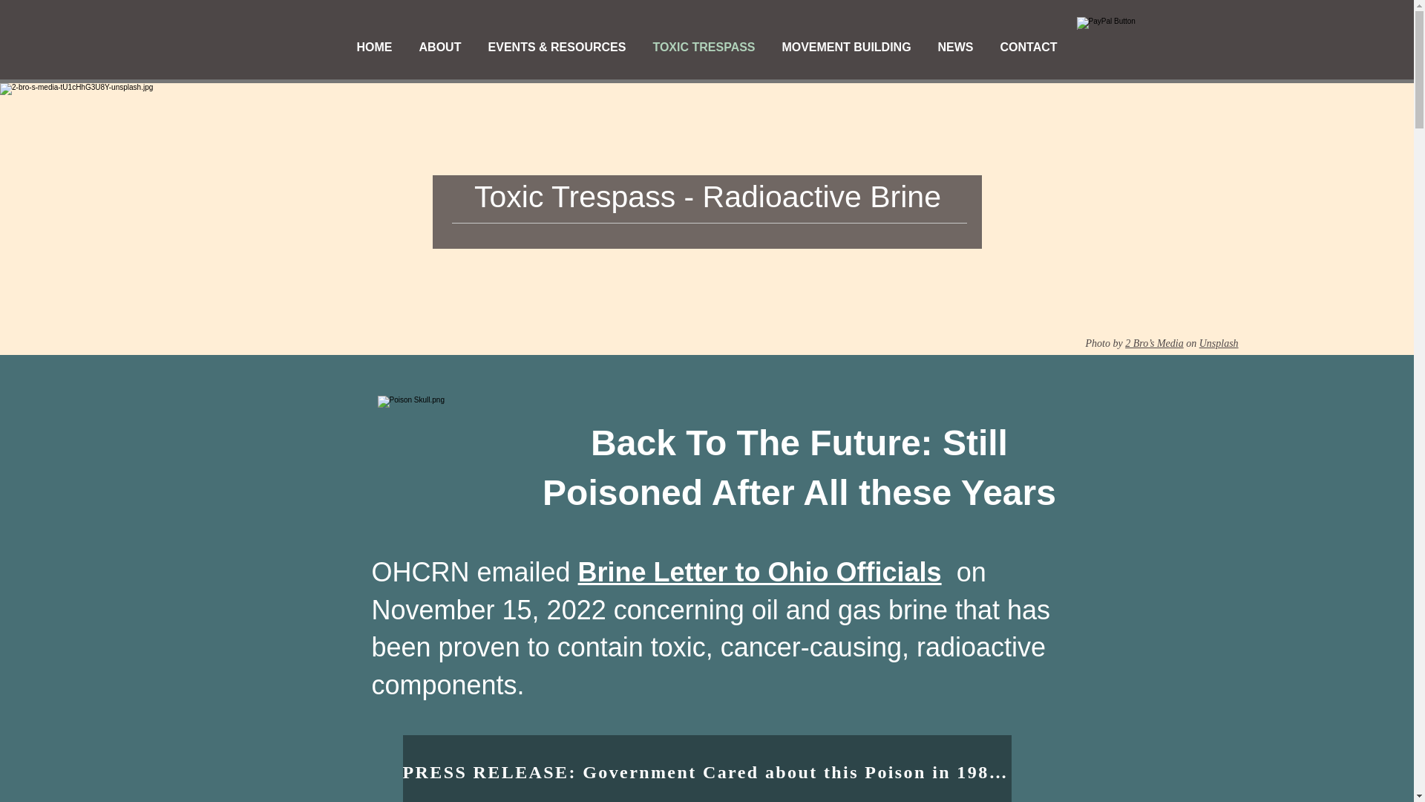 This screenshot has width=1425, height=802. What do you see at coordinates (439, 47) in the screenshot?
I see `ABOUT` at bounding box center [439, 47].